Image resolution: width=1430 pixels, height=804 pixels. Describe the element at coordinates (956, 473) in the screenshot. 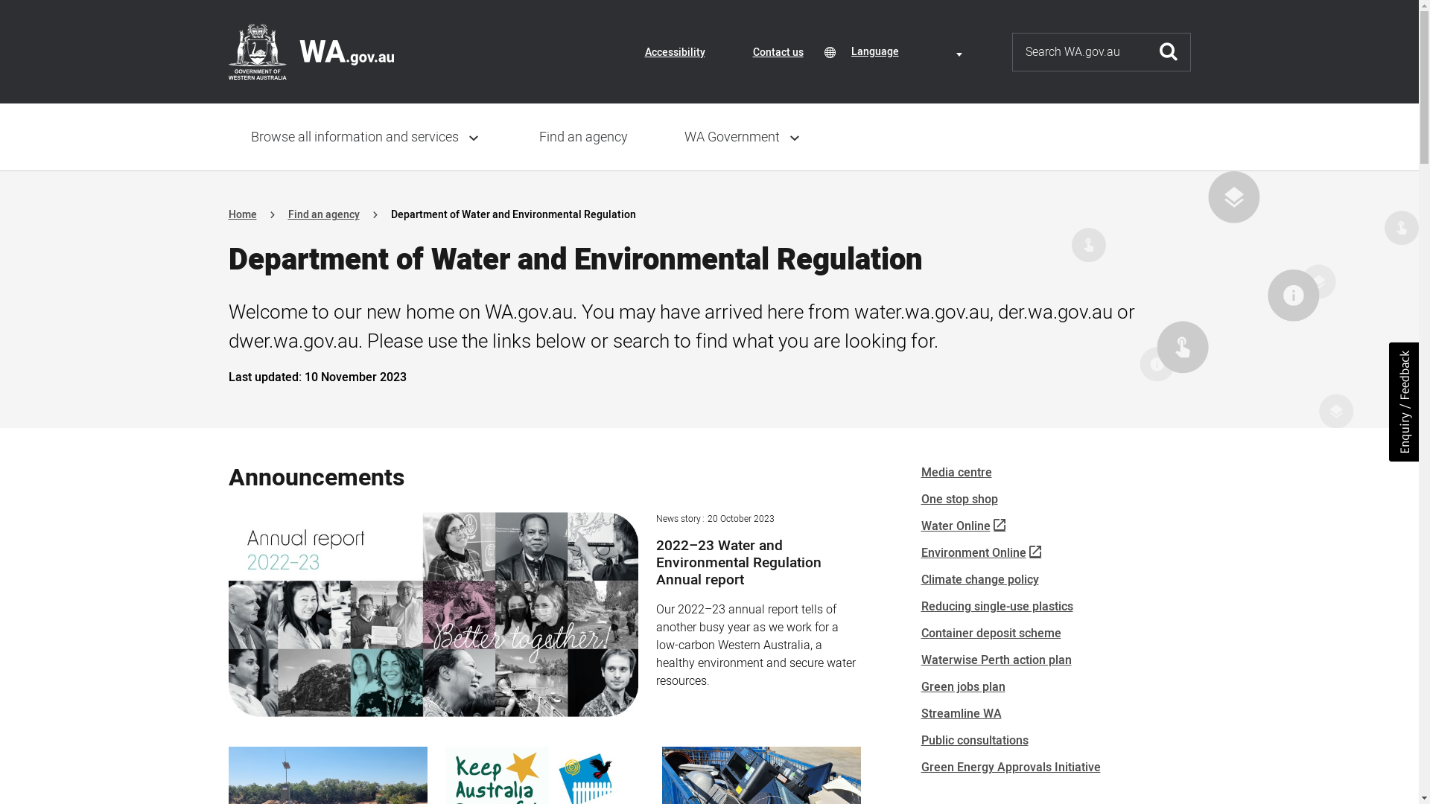

I see `Media centre` at that location.